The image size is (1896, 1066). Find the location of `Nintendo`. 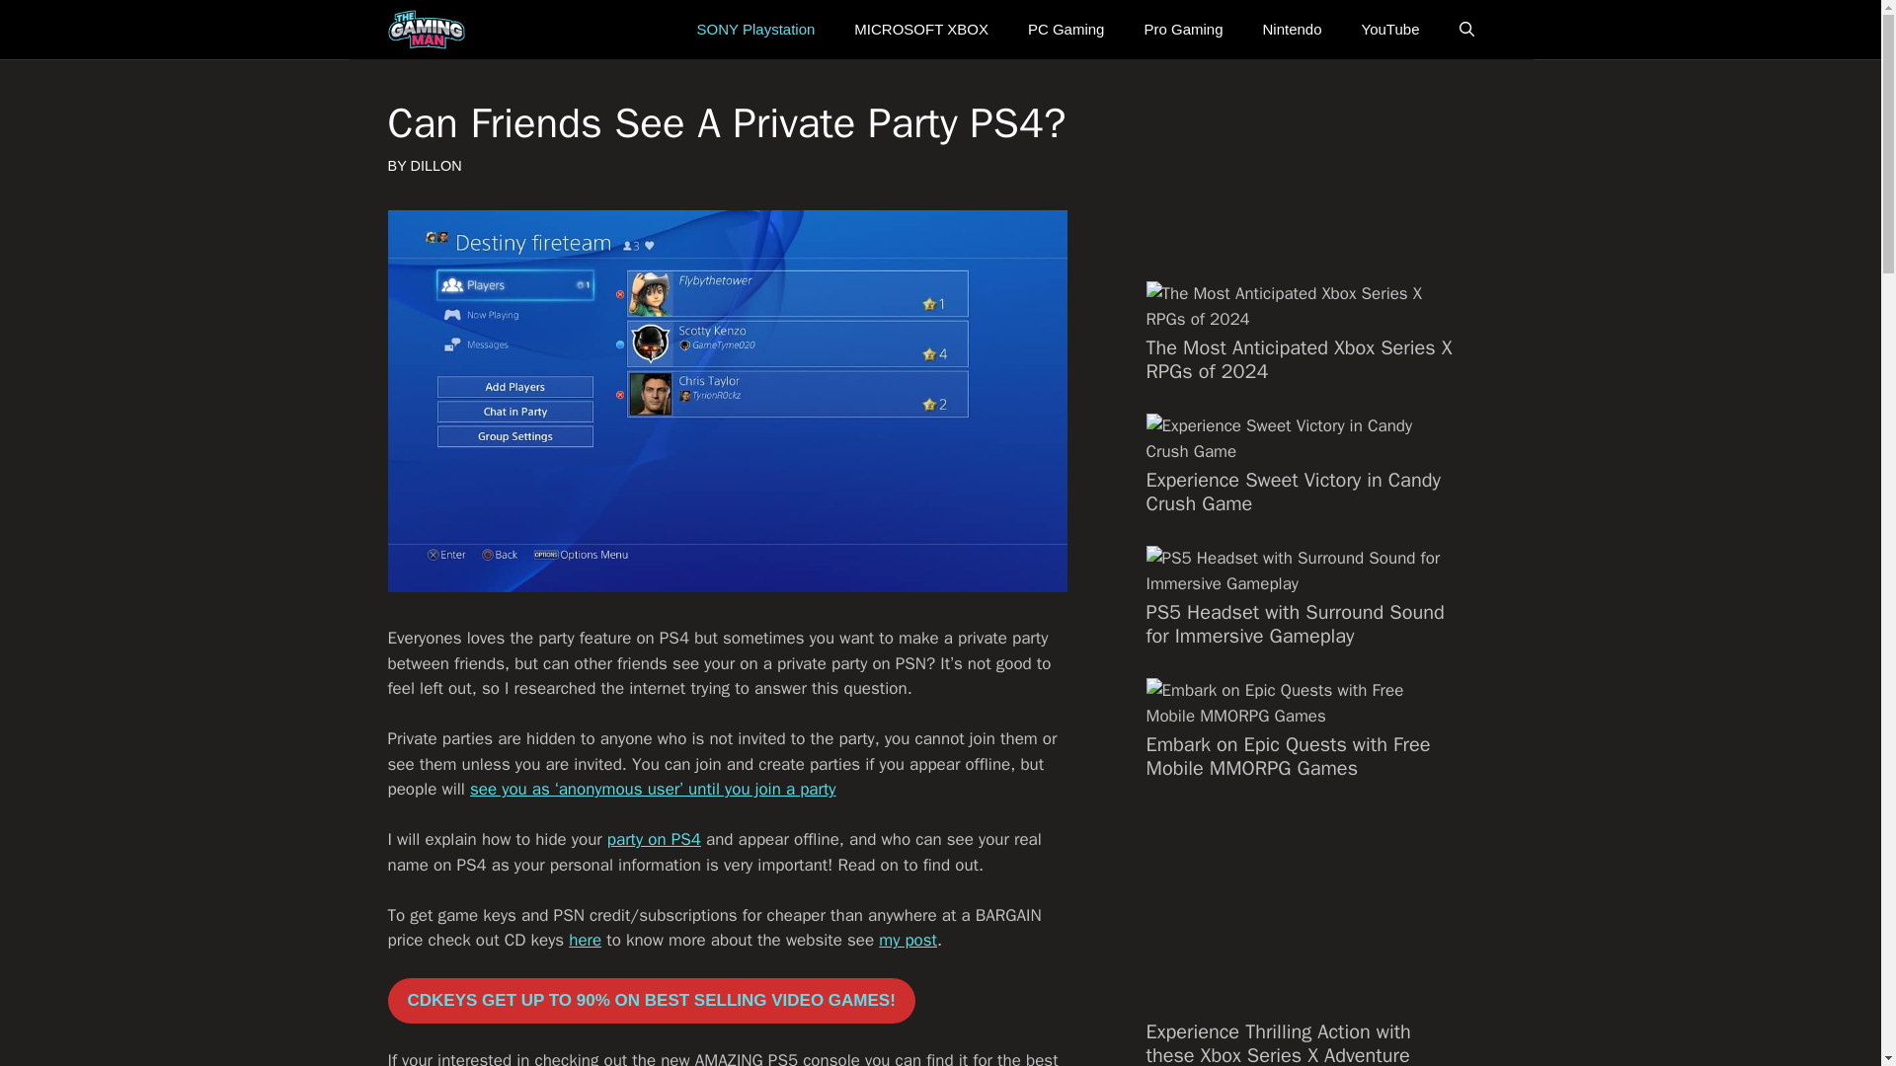

Nintendo is located at coordinates (1291, 30).